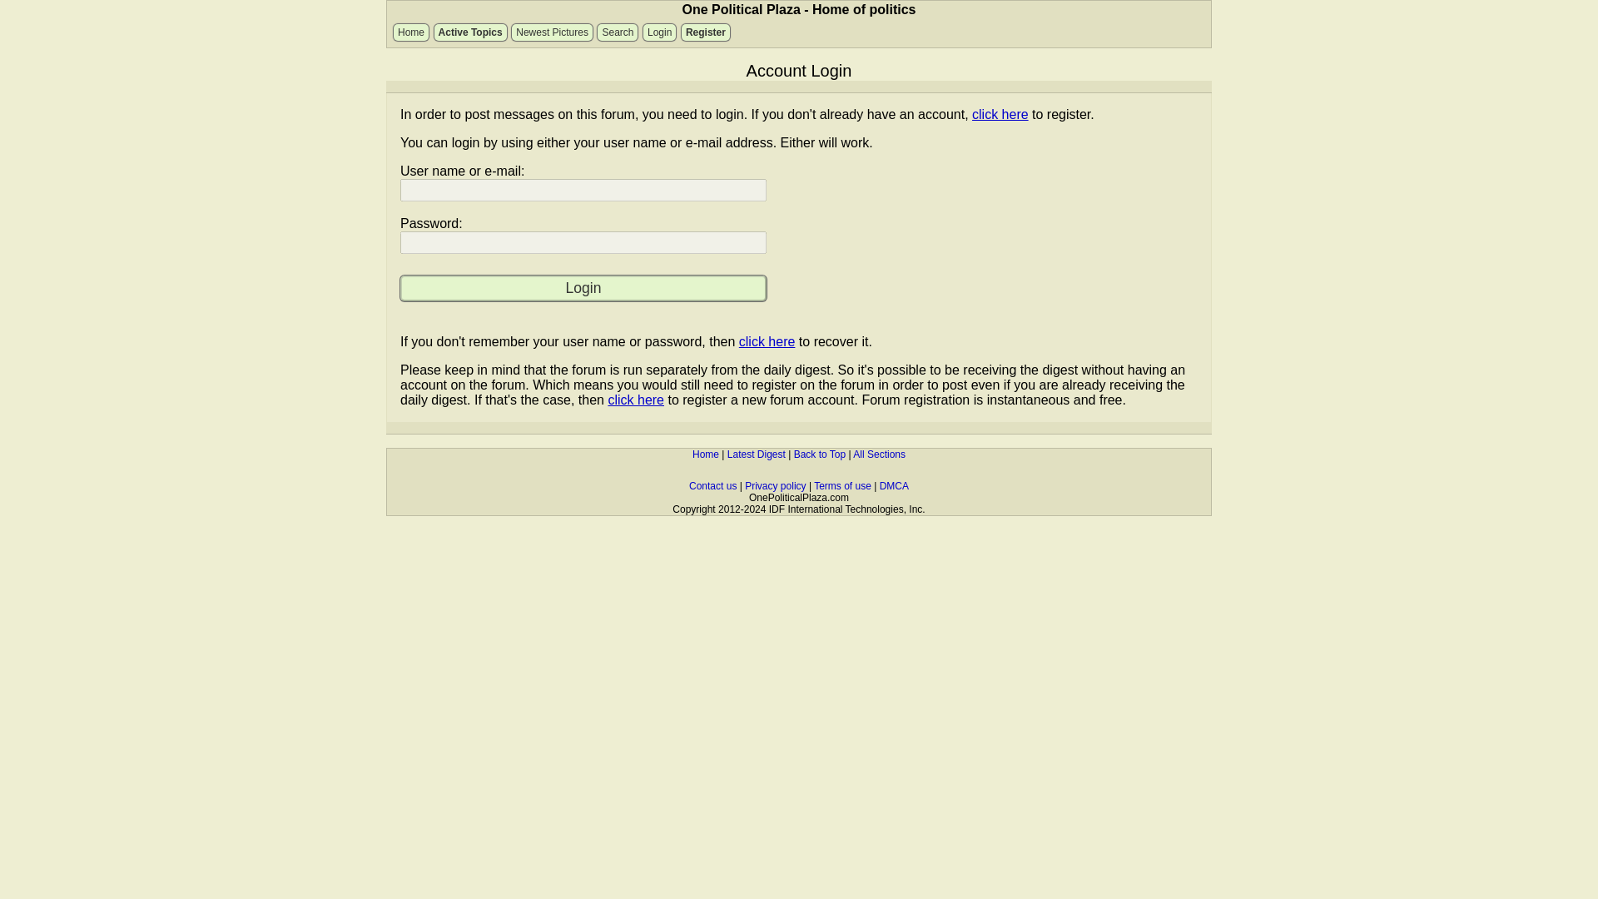  Describe the element at coordinates (879, 454) in the screenshot. I see `All Sections` at that location.